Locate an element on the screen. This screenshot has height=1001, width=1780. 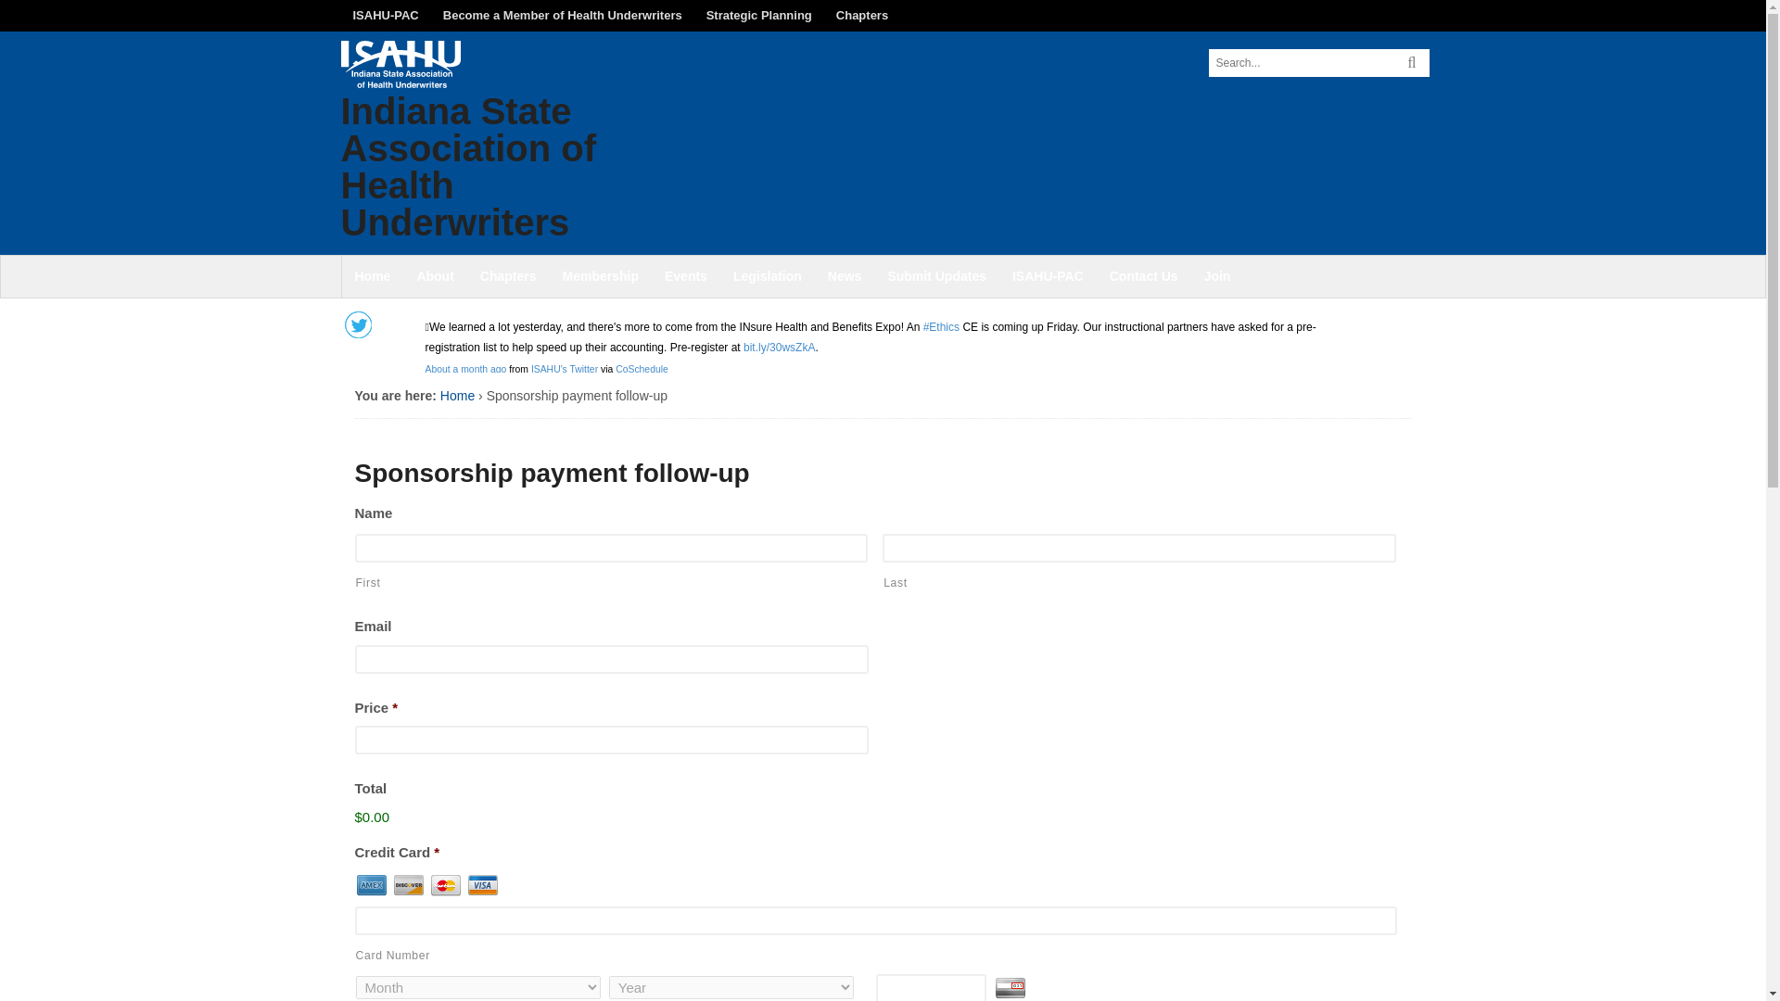
Events is located at coordinates (686, 276).